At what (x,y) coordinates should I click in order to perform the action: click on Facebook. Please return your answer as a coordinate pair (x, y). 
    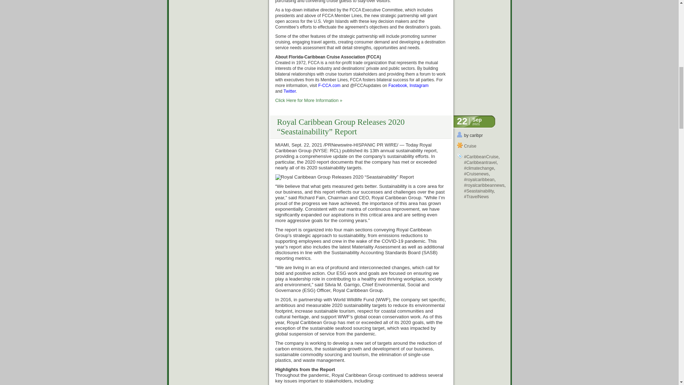
    Looking at the image, I should click on (398, 86).